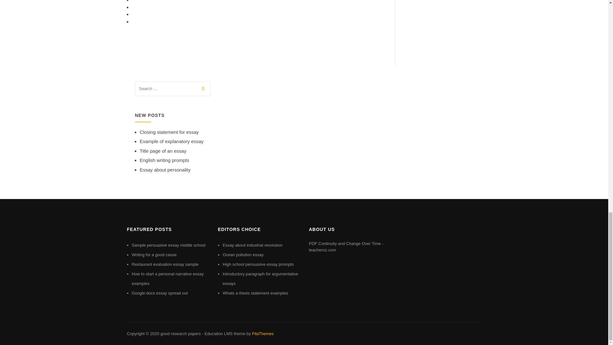  What do you see at coordinates (180, 333) in the screenshot?
I see `good research papers` at bounding box center [180, 333].